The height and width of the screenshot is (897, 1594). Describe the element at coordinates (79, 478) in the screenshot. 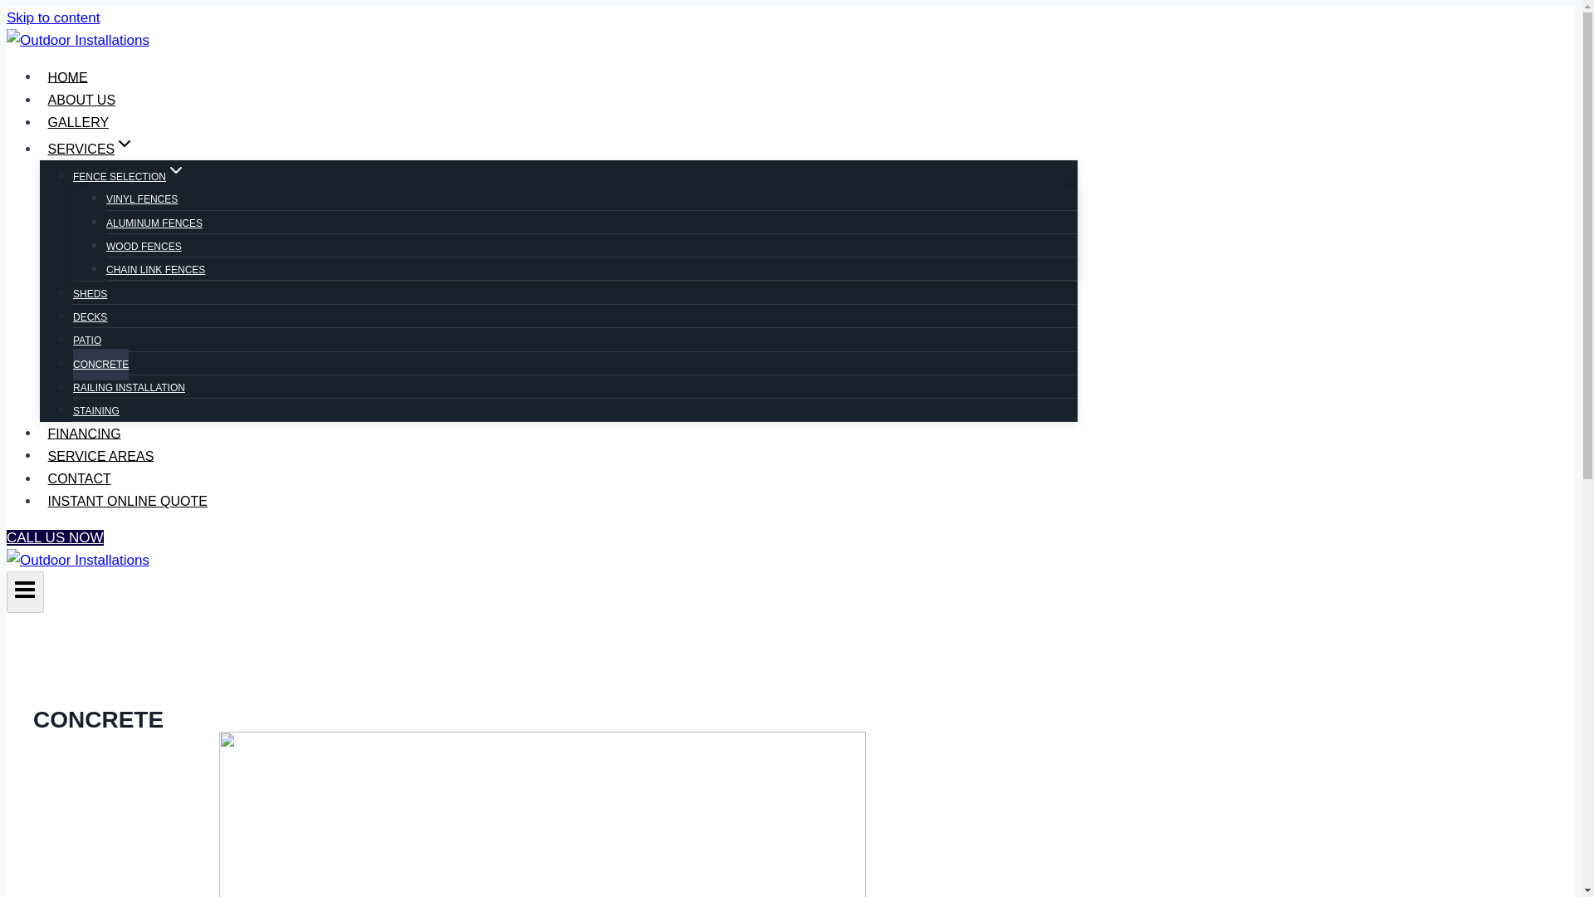

I see `CONTACT` at that location.